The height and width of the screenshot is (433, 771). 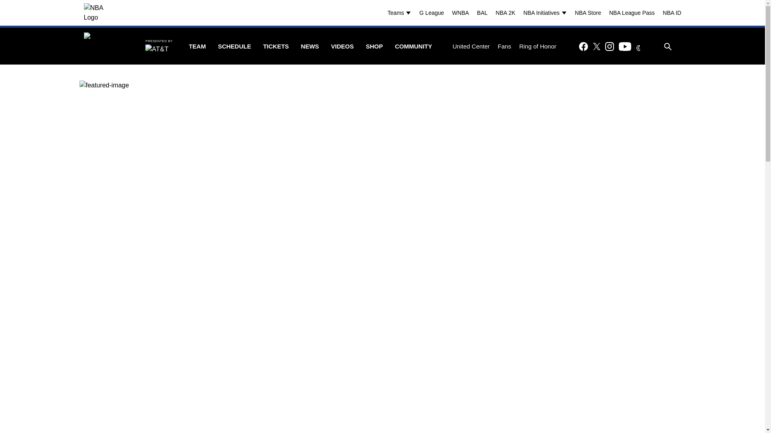 What do you see at coordinates (402, 13) in the screenshot?
I see `Teams` at bounding box center [402, 13].